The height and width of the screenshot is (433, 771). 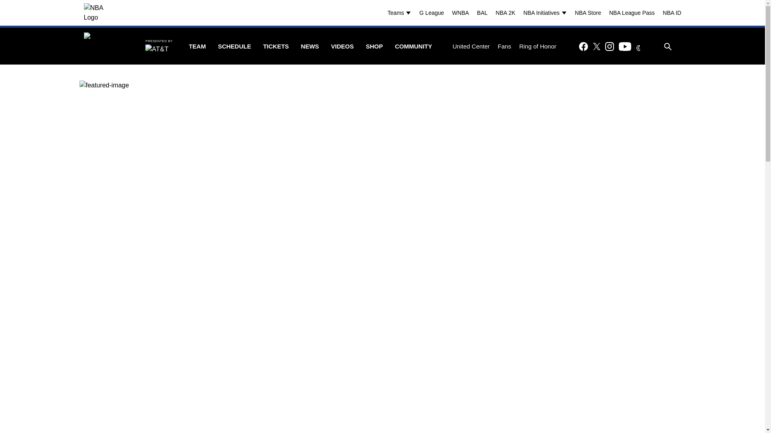 What do you see at coordinates (402, 13) in the screenshot?
I see `Teams` at bounding box center [402, 13].